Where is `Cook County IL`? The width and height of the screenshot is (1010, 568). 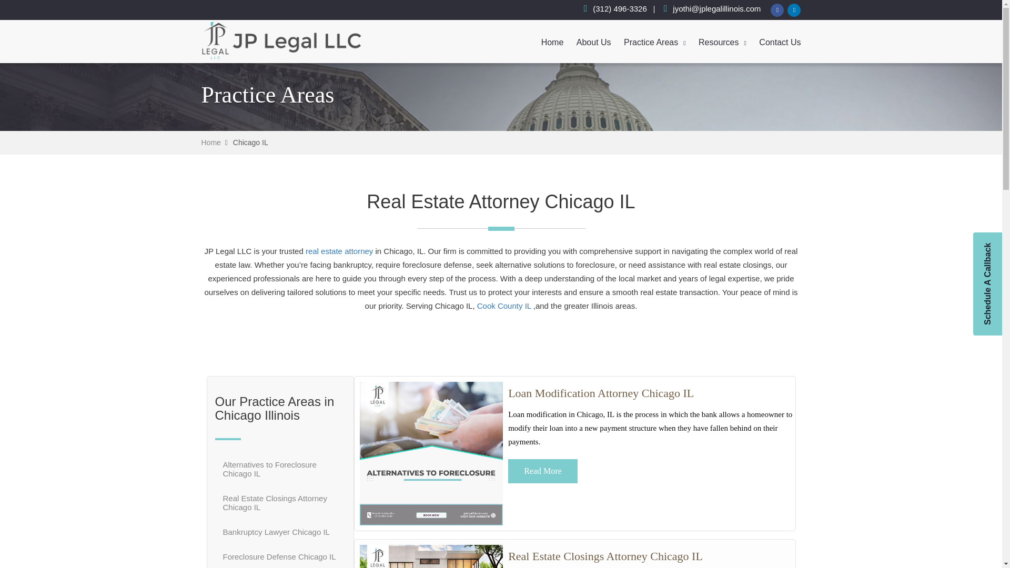
Cook County IL is located at coordinates (504, 306).